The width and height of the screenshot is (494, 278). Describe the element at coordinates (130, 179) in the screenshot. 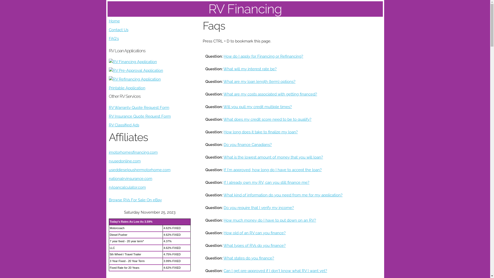

I see `nationalrvinsurance.com` at that location.